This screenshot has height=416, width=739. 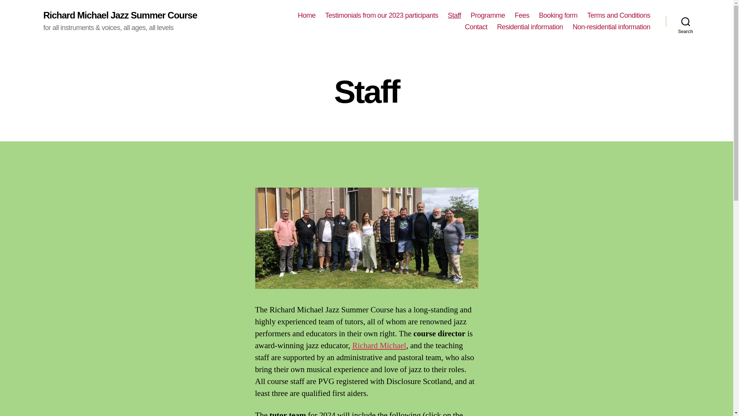 I want to click on Search, so click(x=685, y=21).